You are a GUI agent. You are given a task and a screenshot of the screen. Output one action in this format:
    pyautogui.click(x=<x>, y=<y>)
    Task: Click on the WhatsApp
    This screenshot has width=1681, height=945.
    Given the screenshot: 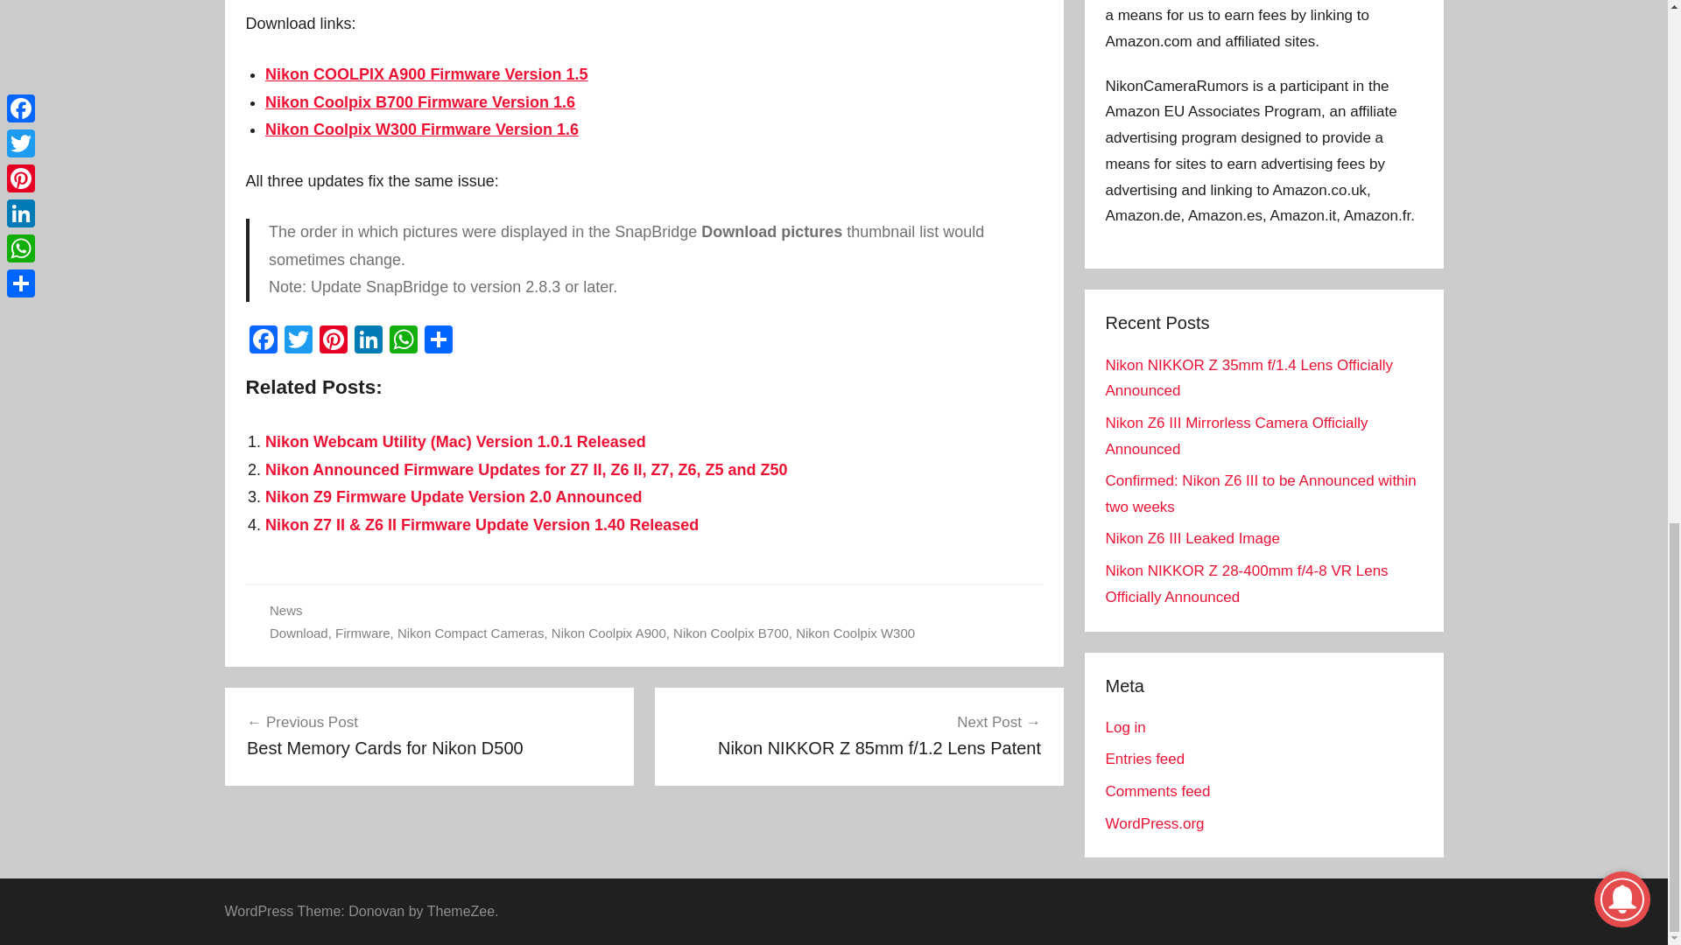 What is the action you would take?
    pyautogui.click(x=403, y=341)
    